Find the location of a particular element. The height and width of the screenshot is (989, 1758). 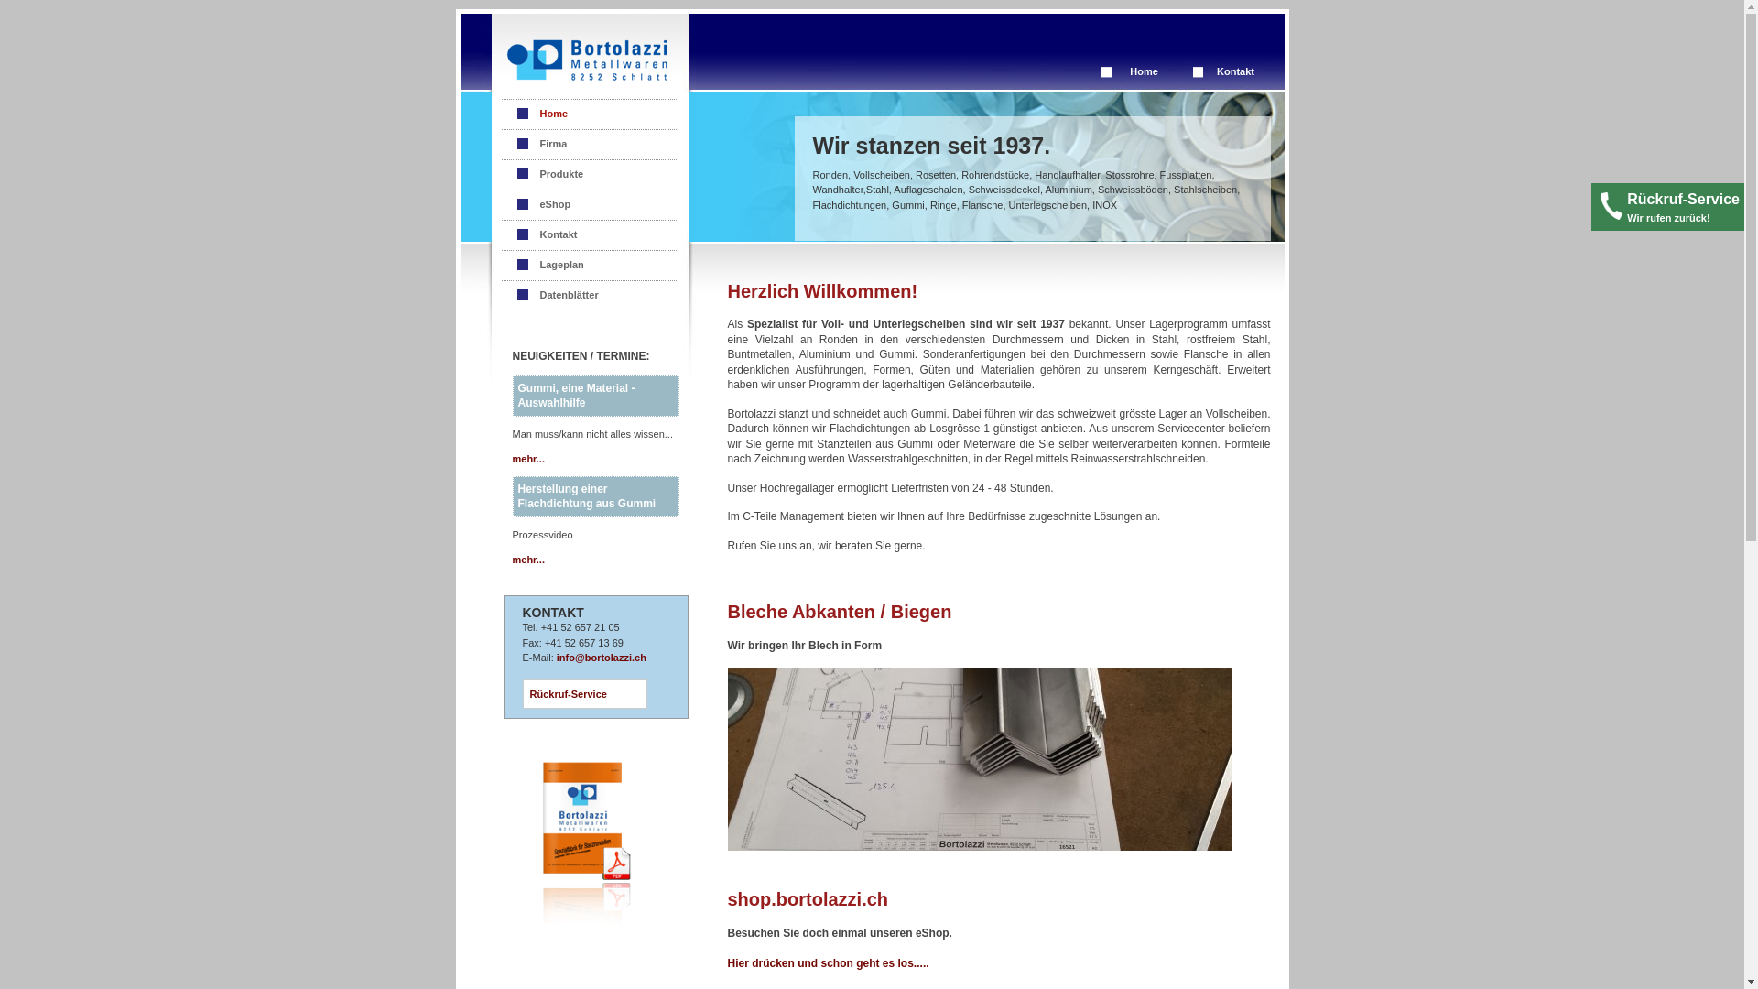

Home is located at coordinates (1145, 71).